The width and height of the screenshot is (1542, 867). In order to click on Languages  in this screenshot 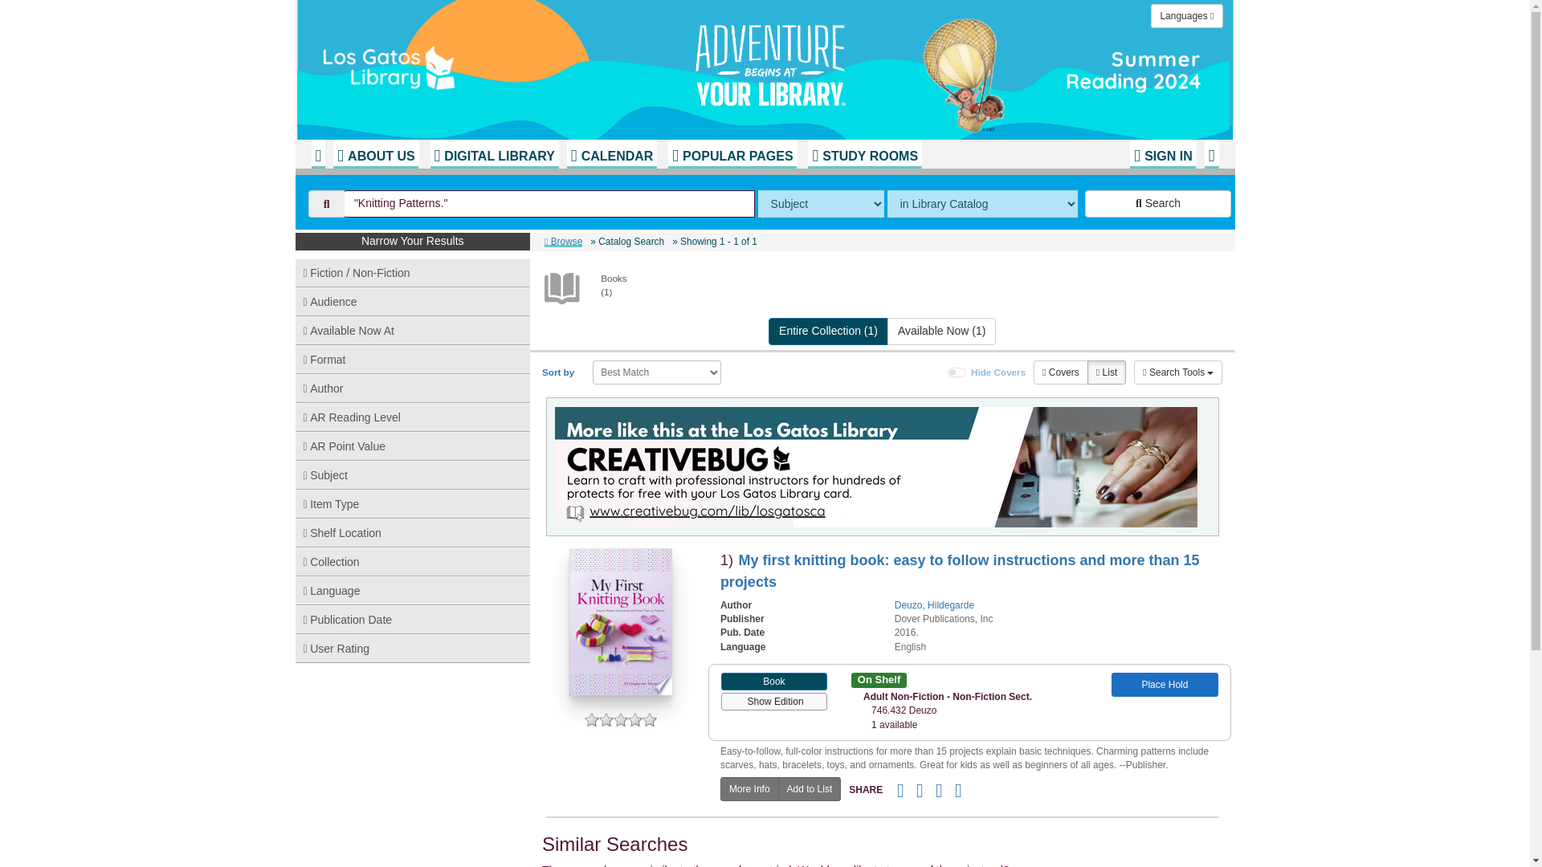, I will do `click(1186, 16)`.